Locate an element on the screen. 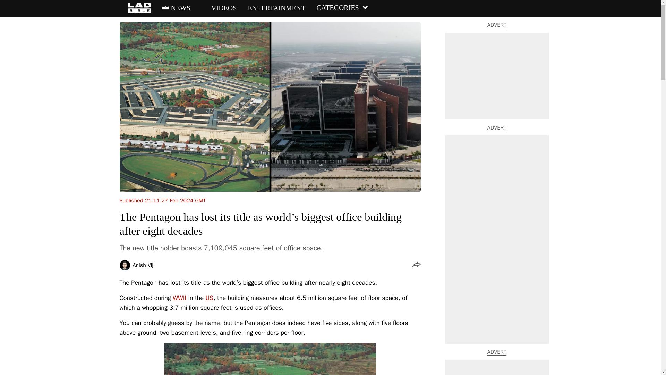 The height and width of the screenshot is (375, 666). VIDEOS is located at coordinates (219, 8).